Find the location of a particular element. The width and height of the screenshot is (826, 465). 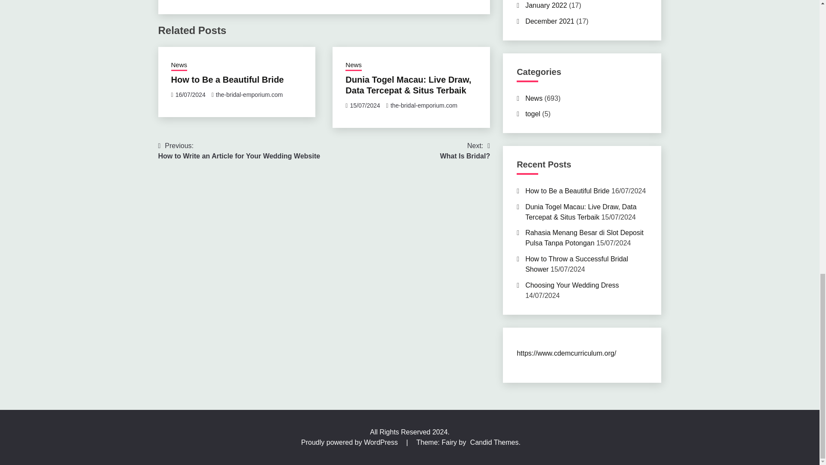

the-bridal-emporium.com is located at coordinates (179, 66).